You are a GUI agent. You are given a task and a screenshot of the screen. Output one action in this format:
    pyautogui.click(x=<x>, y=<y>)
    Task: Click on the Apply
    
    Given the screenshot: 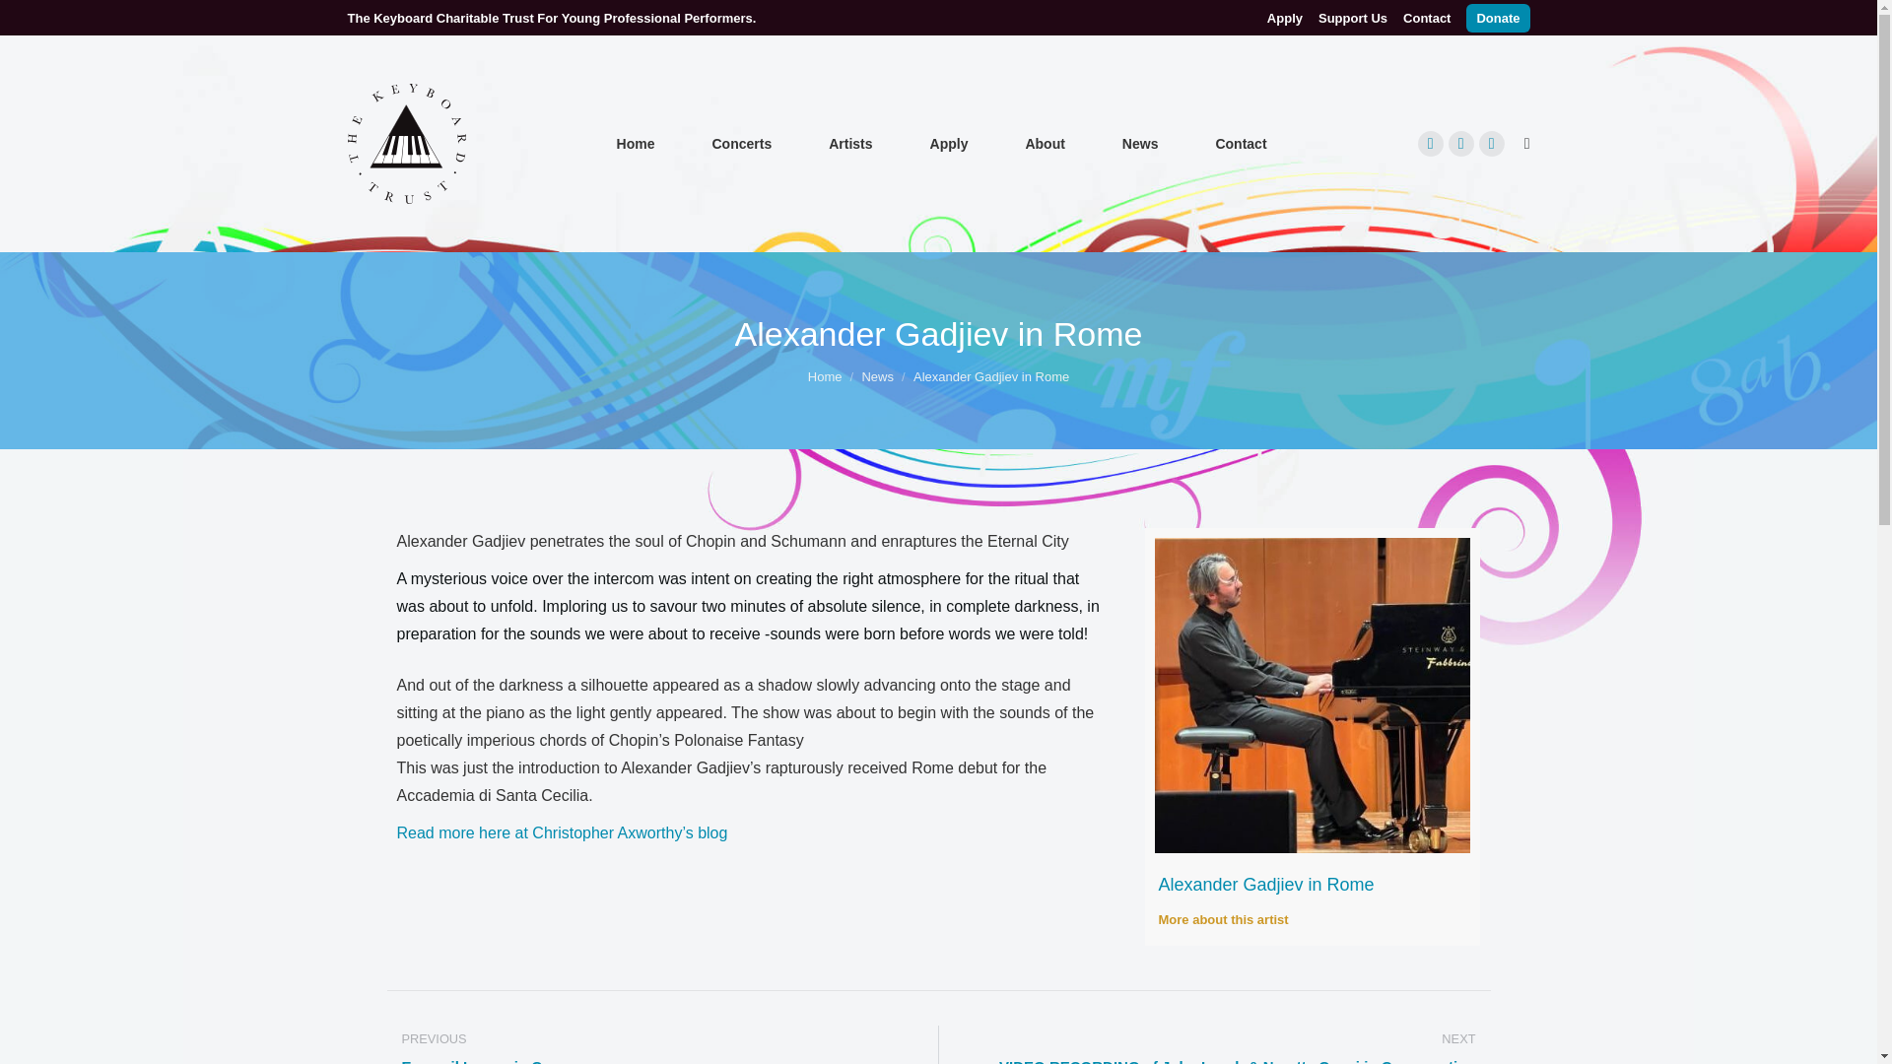 What is the action you would take?
    pyautogui.click(x=949, y=143)
    